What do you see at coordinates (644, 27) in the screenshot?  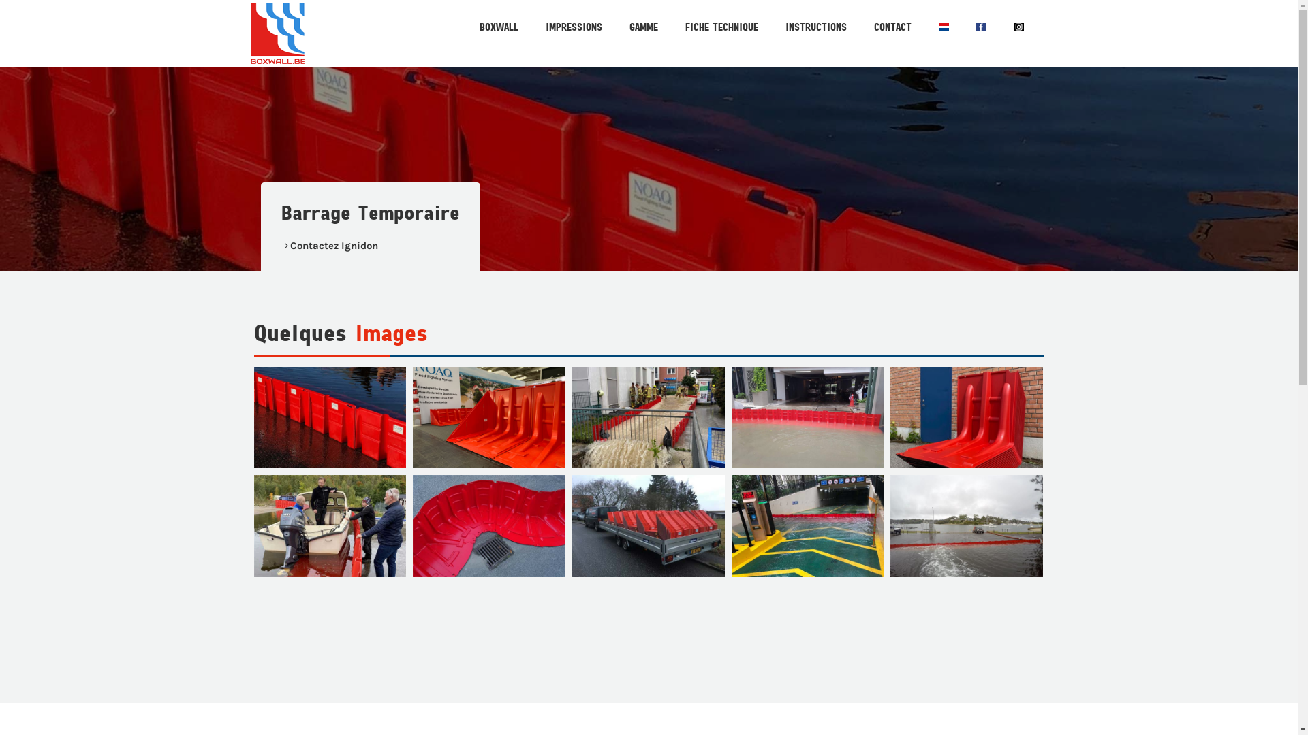 I see `GAMME` at bounding box center [644, 27].